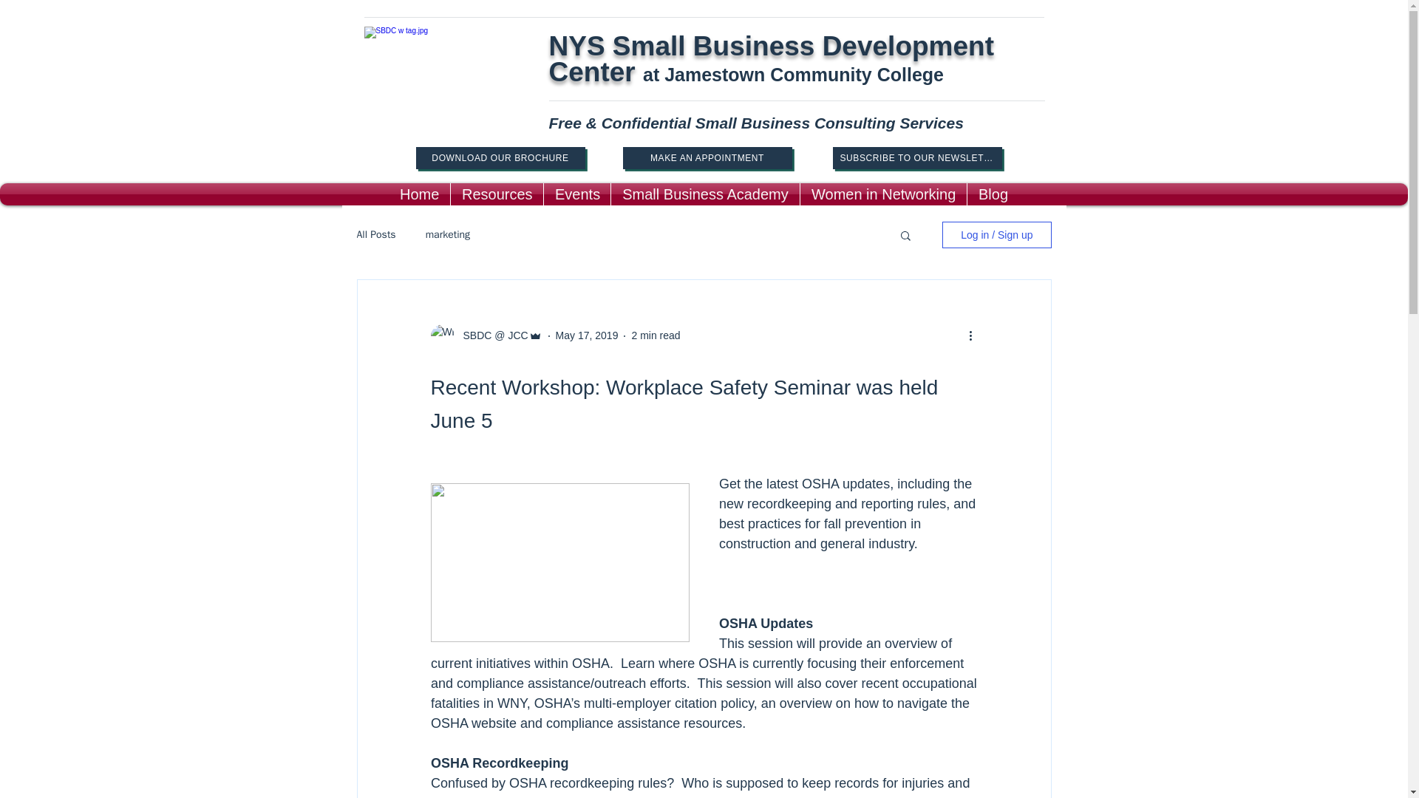 The width and height of the screenshot is (1419, 798). Describe the element at coordinates (500, 157) in the screenshot. I see `DOWNLOAD OUR BROCHURE` at that location.